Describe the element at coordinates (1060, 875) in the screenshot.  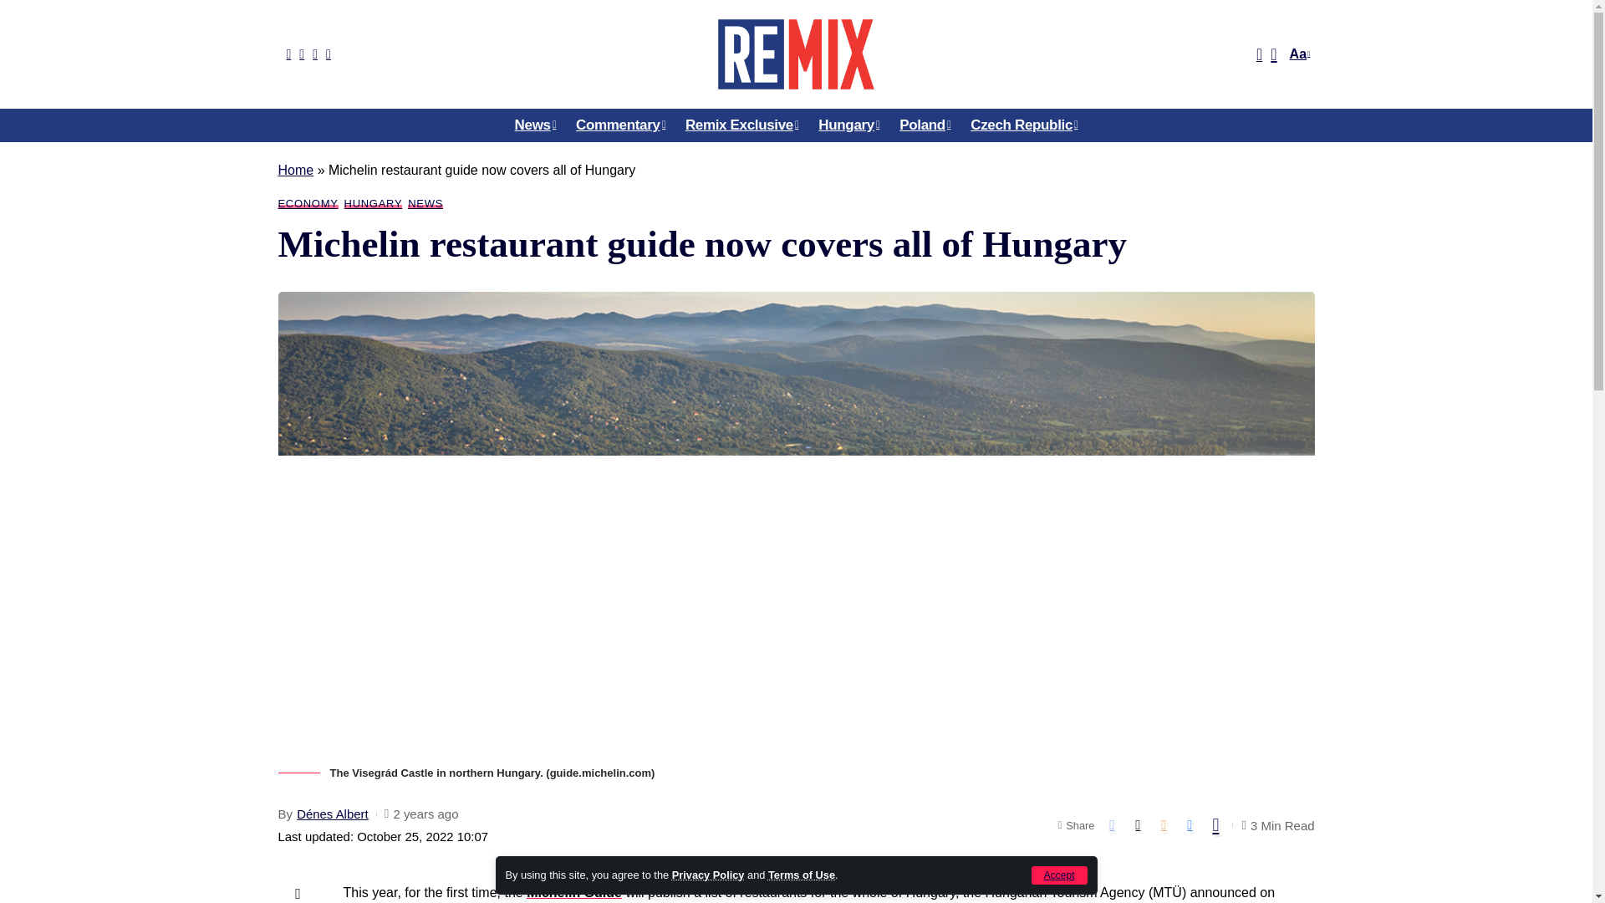
I see `Accept` at that location.